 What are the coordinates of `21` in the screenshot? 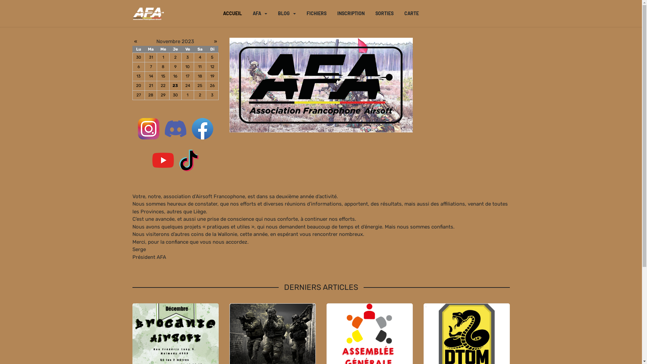 It's located at (151, 86).